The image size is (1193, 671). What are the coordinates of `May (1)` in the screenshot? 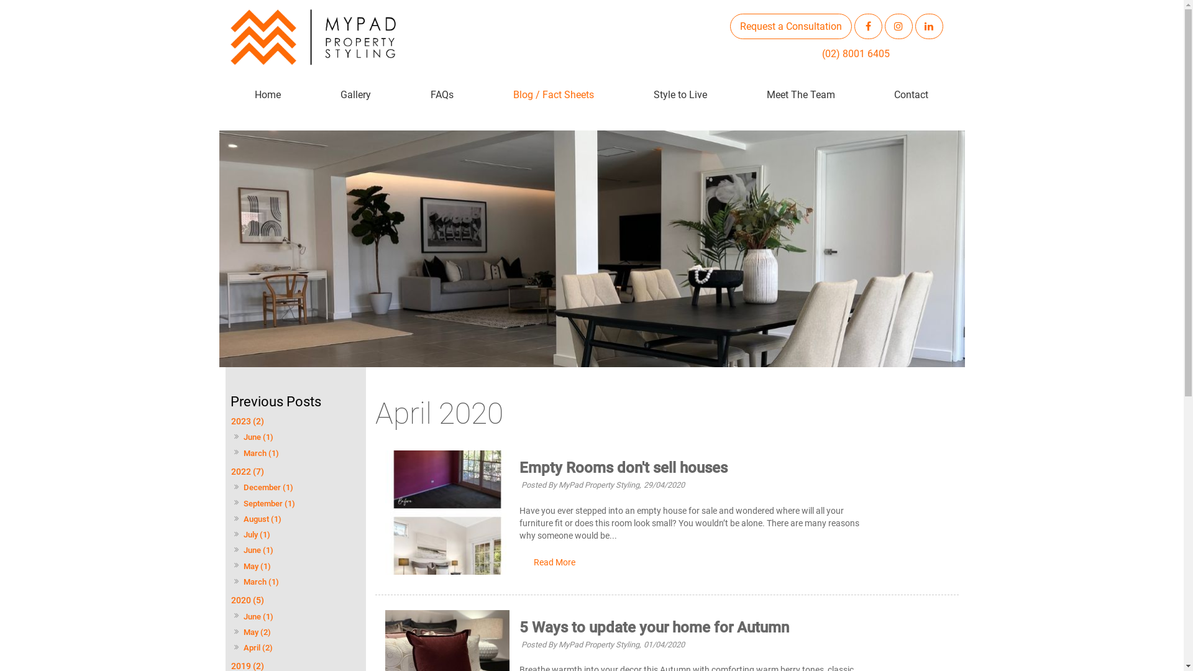 It's located at (257, 567).